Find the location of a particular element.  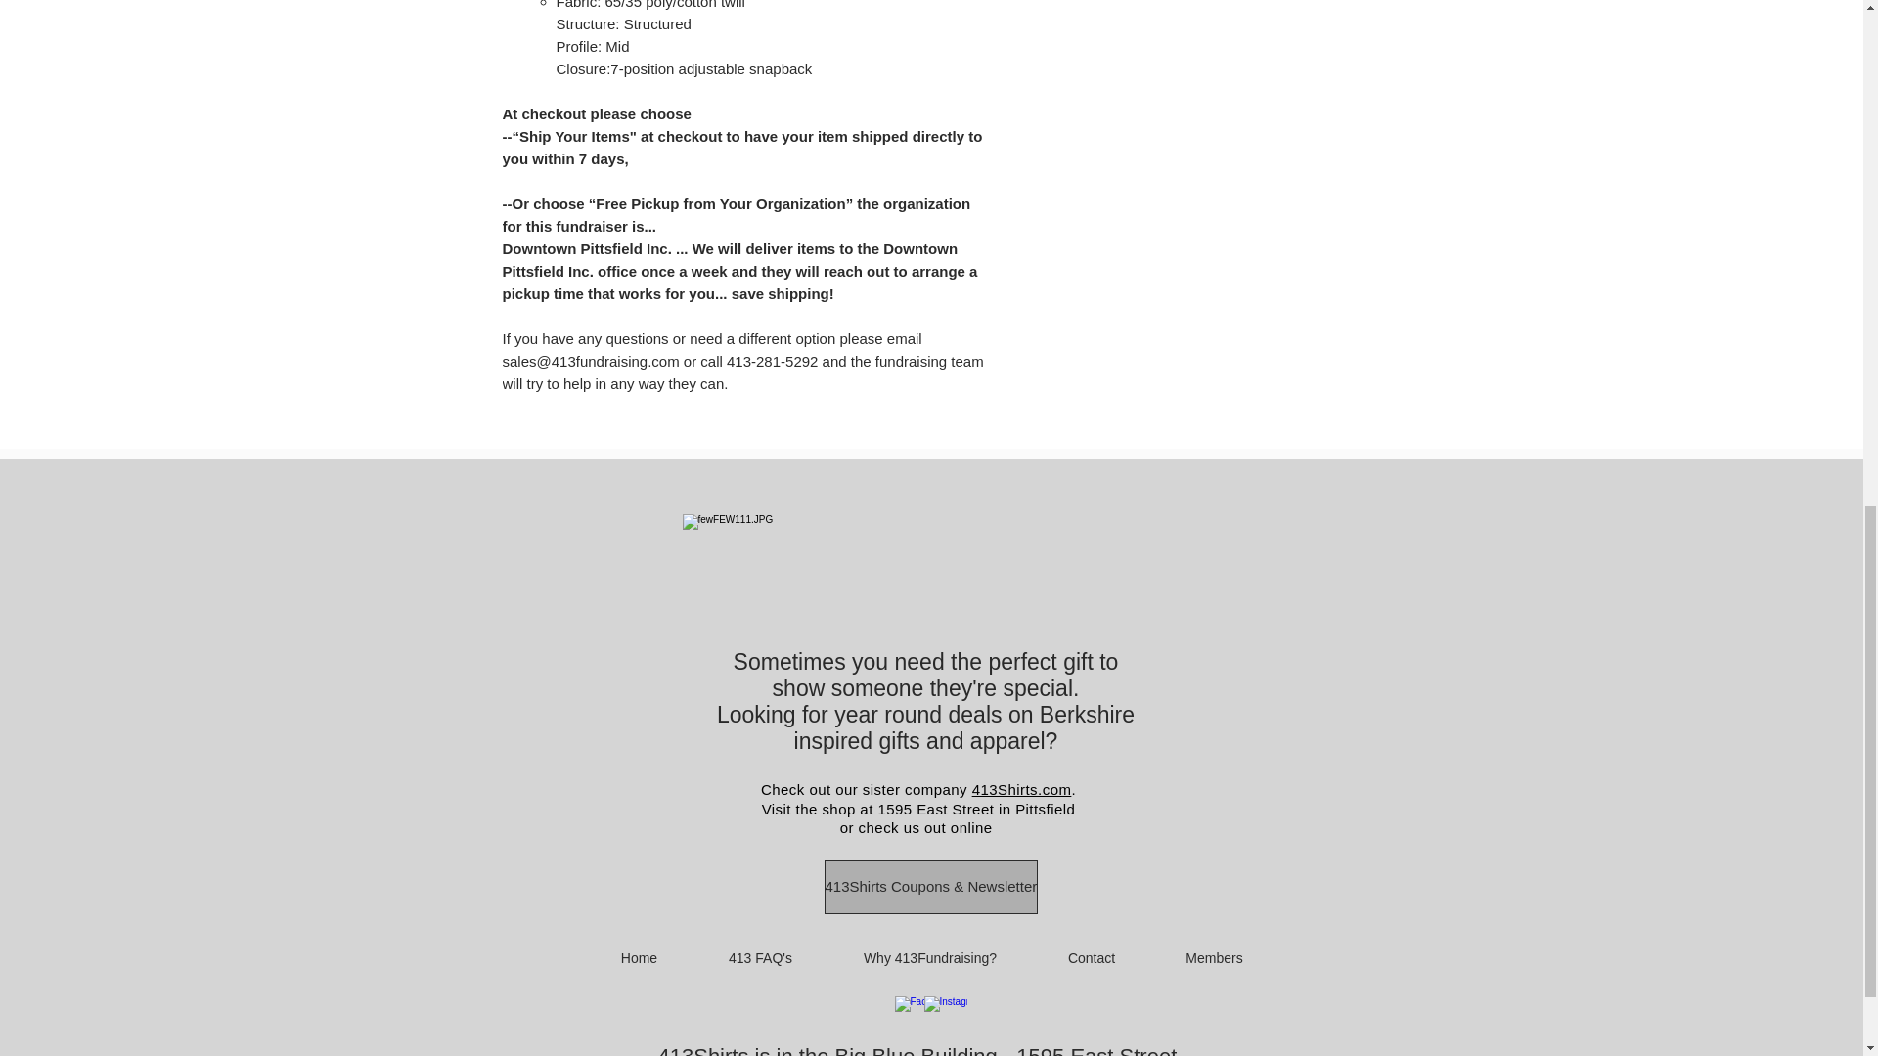

413 FAQ's is located at coordinates (760, 958).